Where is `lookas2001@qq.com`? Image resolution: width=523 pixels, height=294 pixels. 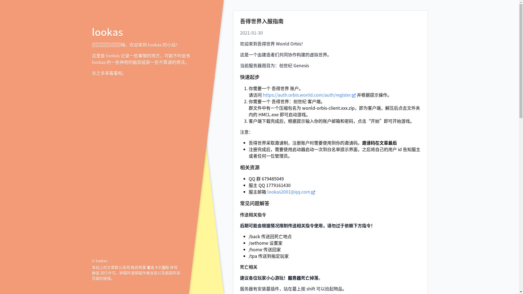
lookas2001@qq.com is located at coordinates (291, 192).